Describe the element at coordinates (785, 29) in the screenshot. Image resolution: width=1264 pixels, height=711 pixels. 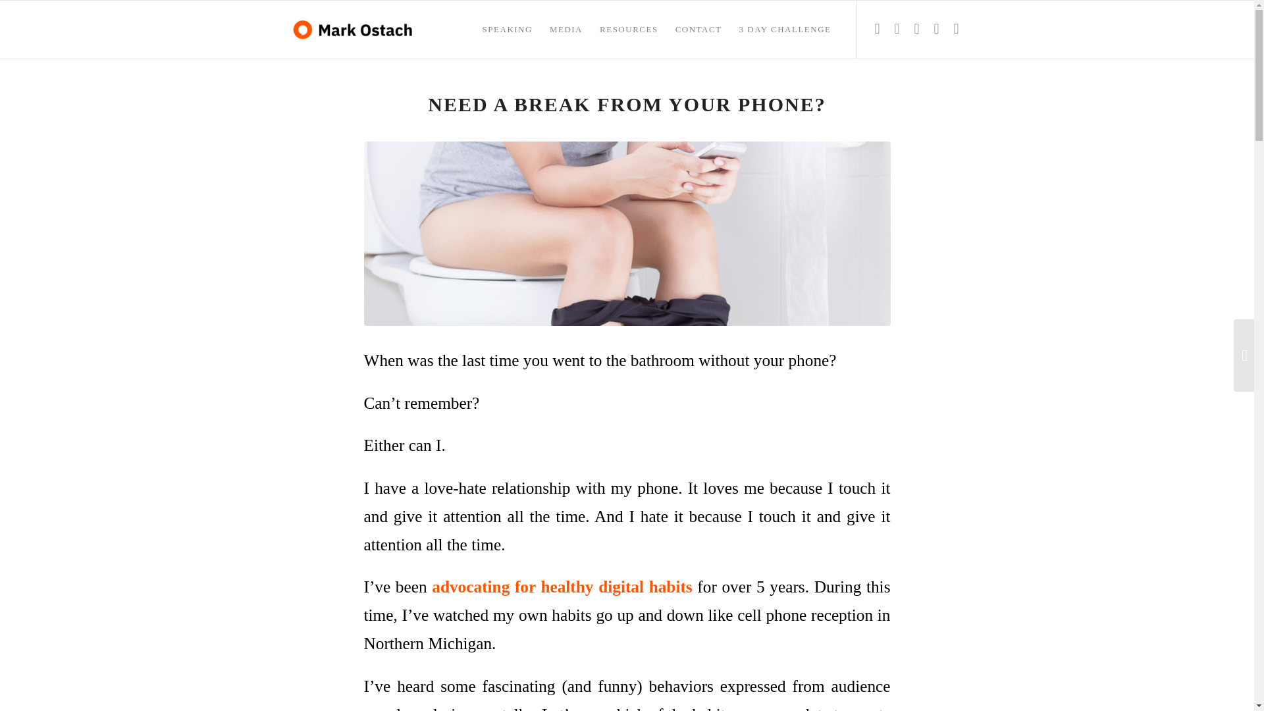
I see `3 DAY CHALLENGE` at that location.